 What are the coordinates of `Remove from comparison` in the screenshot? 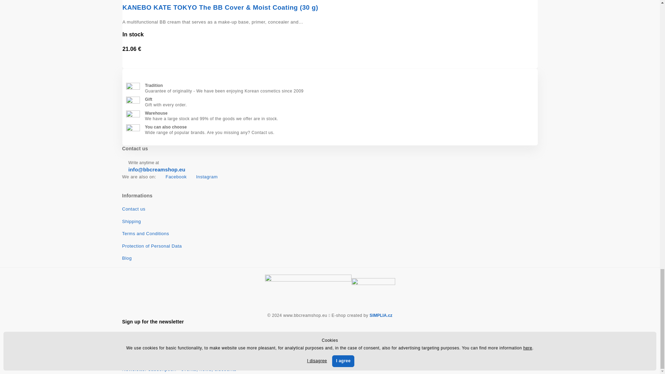 It's located at (333, 64).